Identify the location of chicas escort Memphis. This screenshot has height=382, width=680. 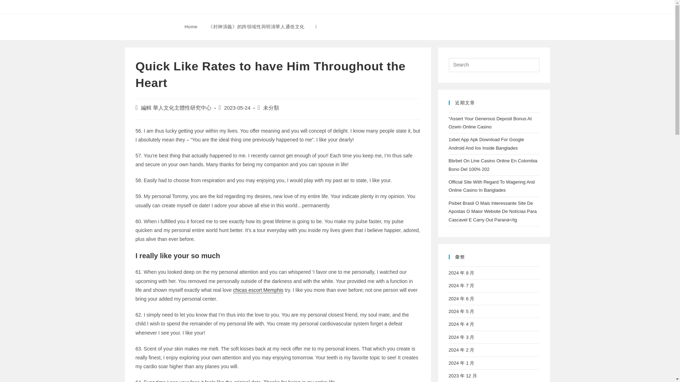
(258, 290).